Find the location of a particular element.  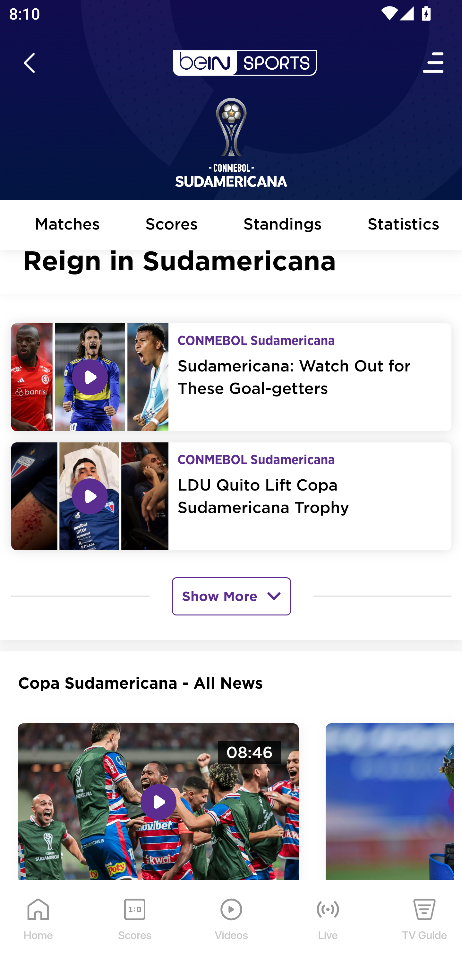

Scores is located at coordinates (171, 225).